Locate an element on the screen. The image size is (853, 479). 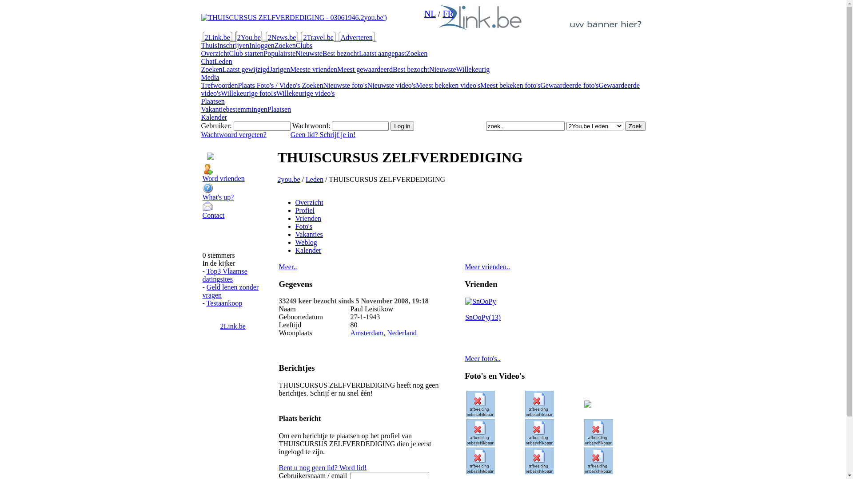
Kalender is located at coordinates (308, 250).